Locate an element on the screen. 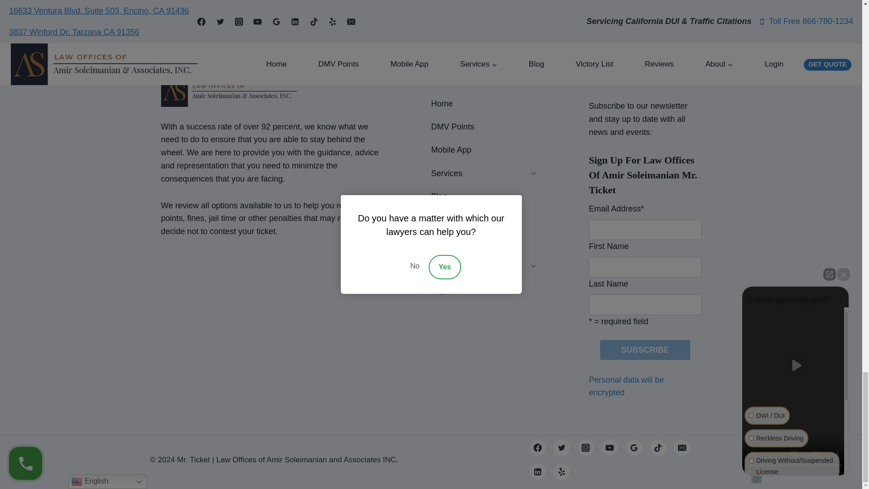 The image size is (869, 489). Subscribe is located at coordinates (645, 350).